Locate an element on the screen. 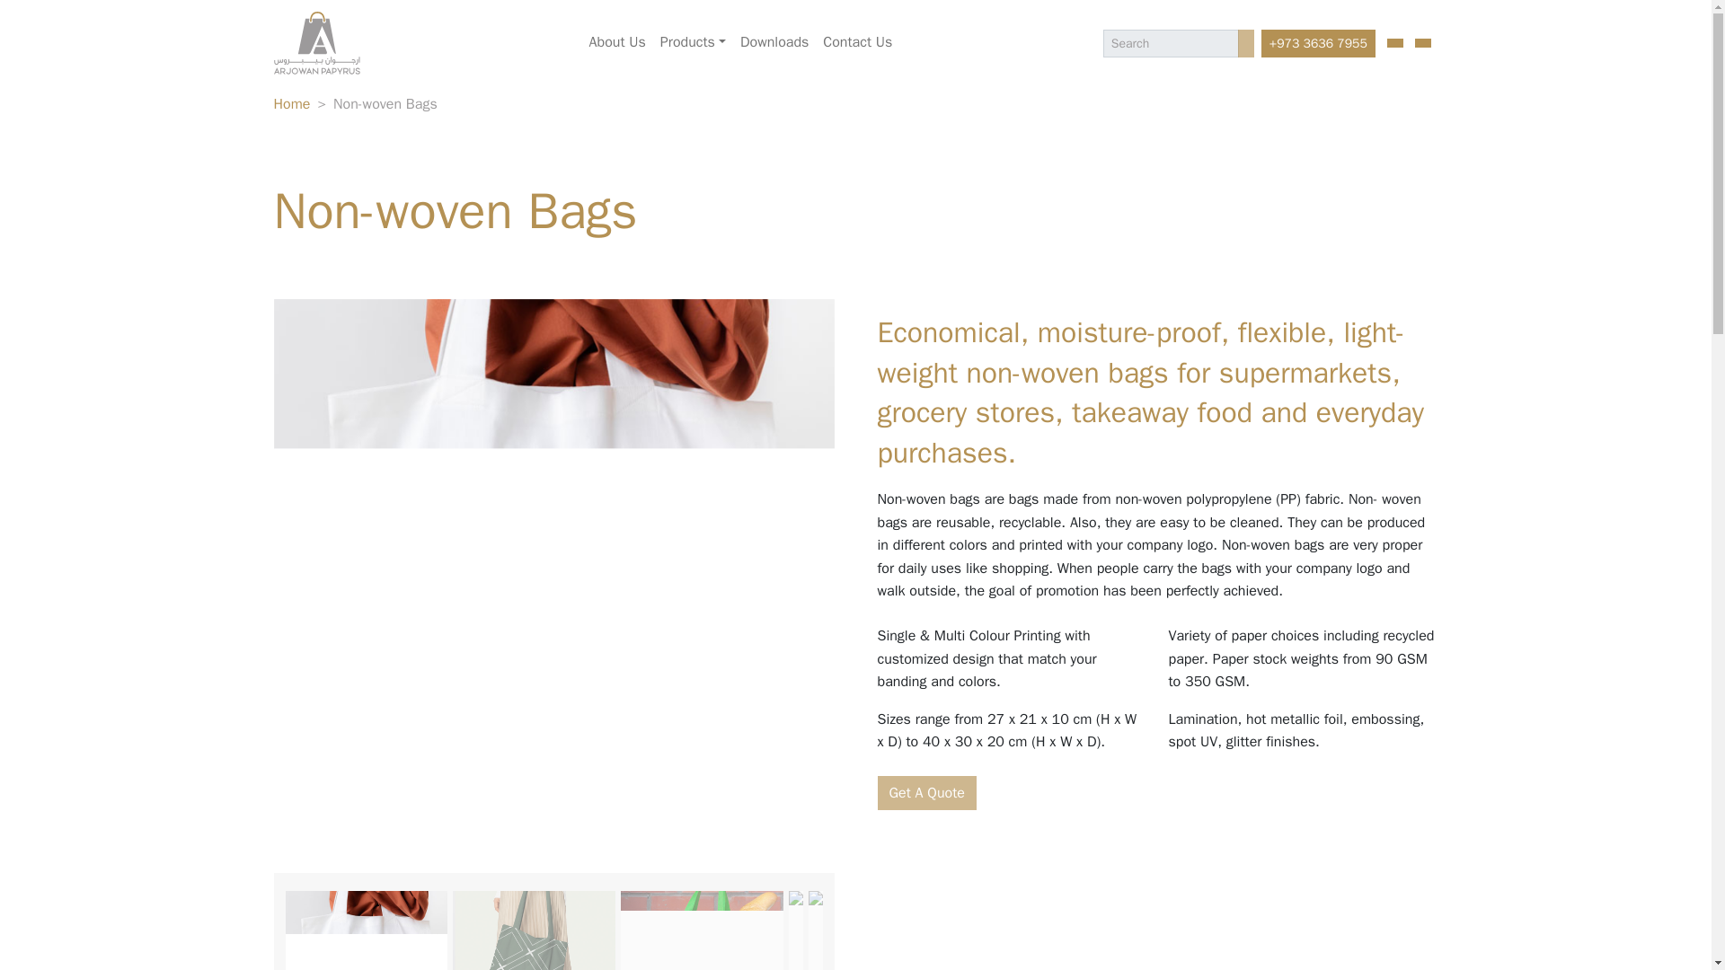  About Us is located at coordinates (618, 43).